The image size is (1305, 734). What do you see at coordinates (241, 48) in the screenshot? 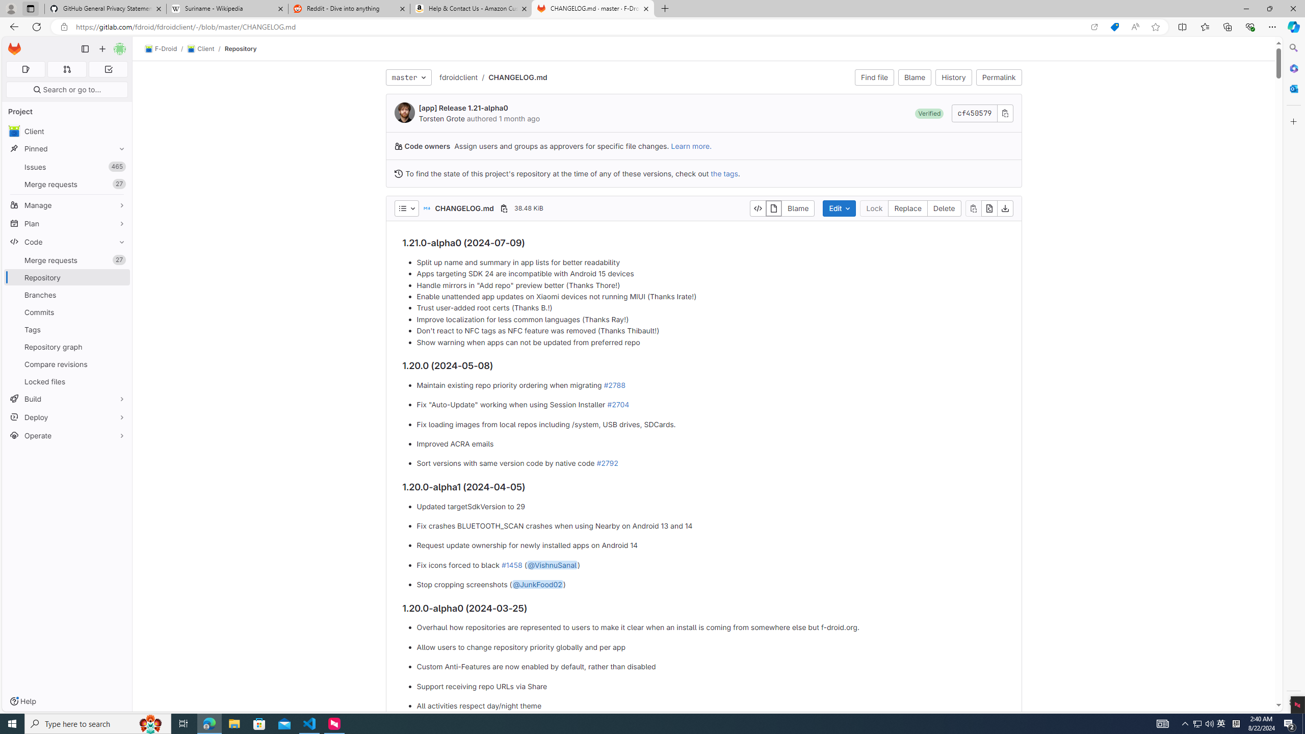
I see `Repository` at bounding box center [241, 48].